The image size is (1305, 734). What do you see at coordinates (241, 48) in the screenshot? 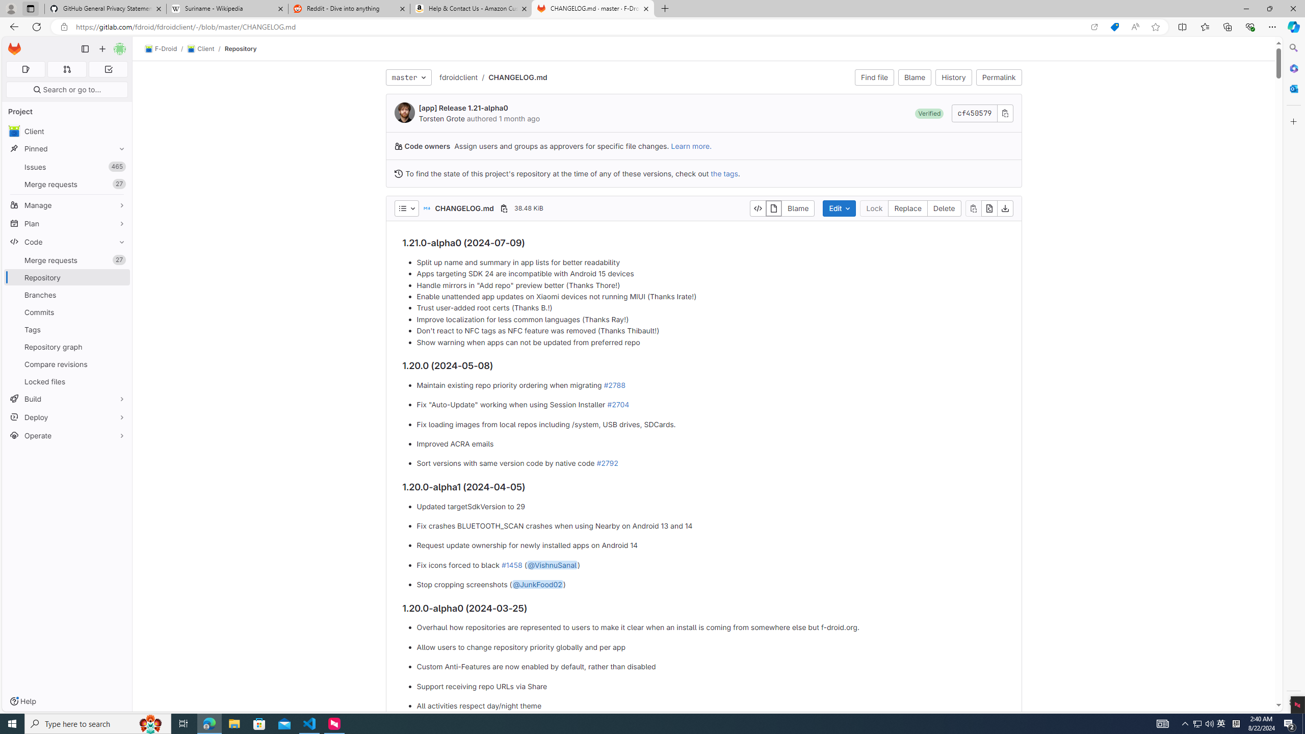
I see `Repository` at bounding box center [241, 48].